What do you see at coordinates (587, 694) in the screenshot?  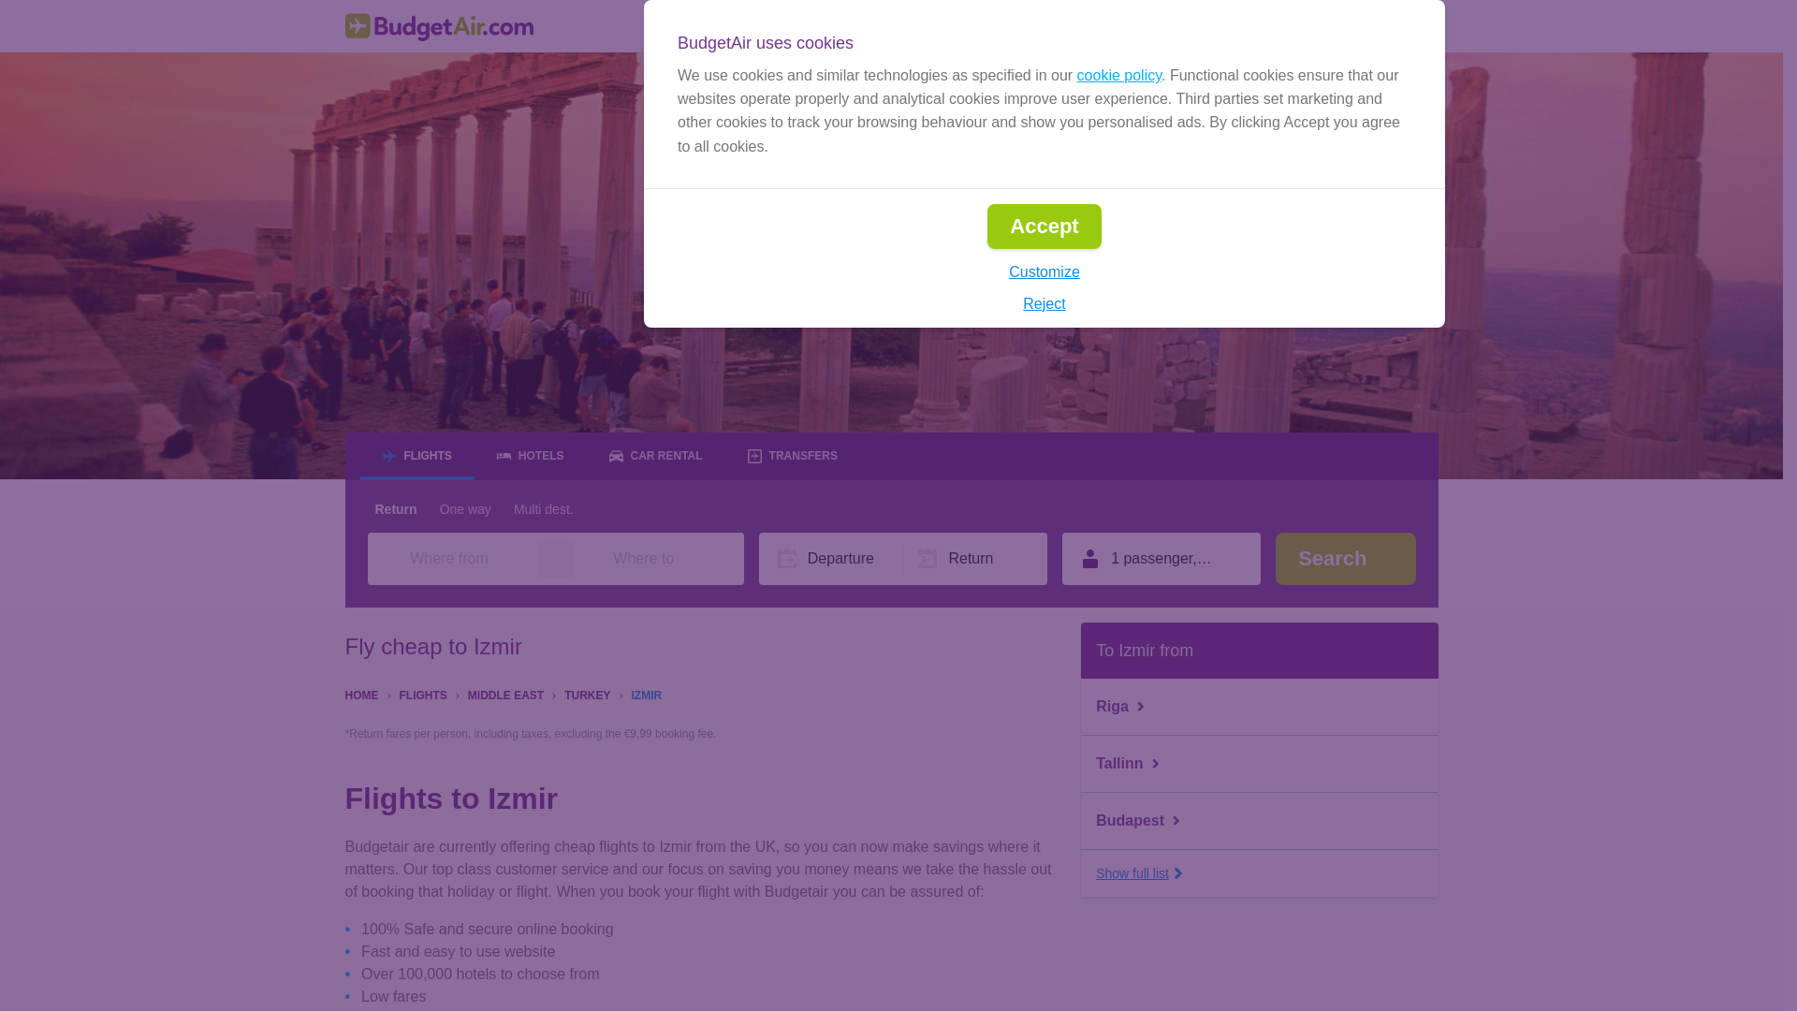 I see `TURKEY` at bounding box center [587, 694].